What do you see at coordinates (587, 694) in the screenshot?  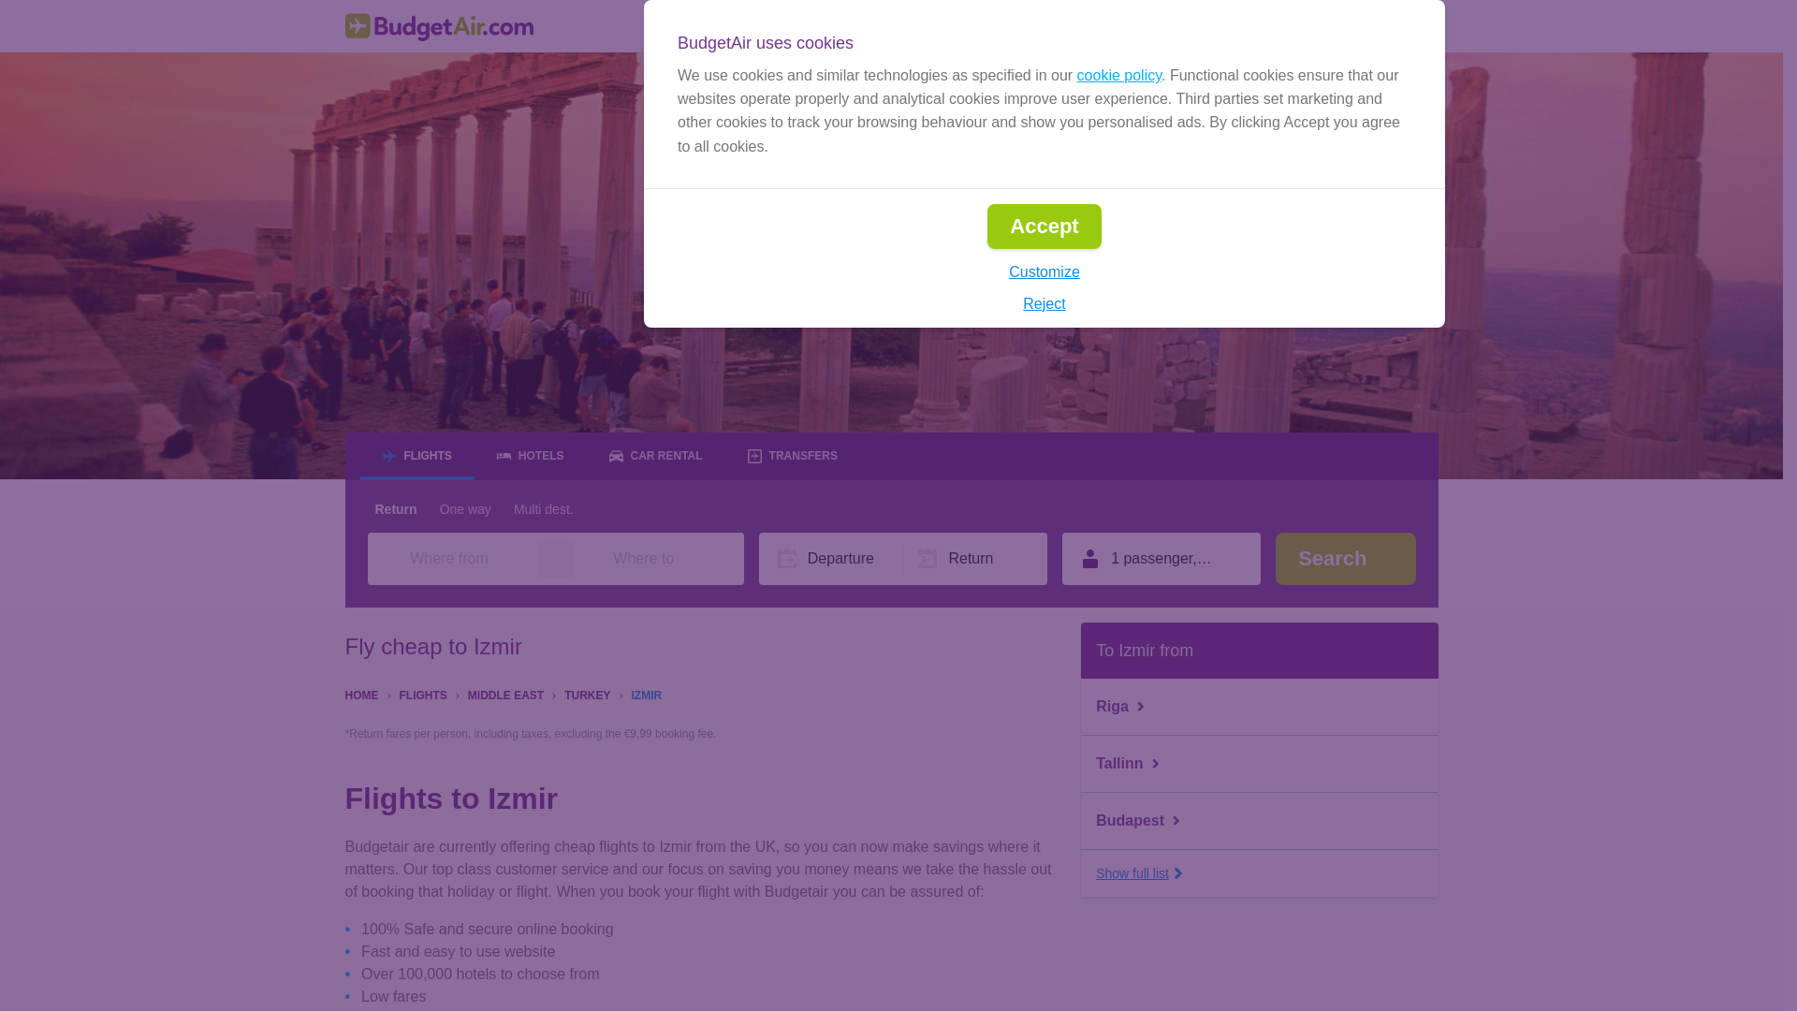 I see `TURKEY` at bounding box center [587, 694].